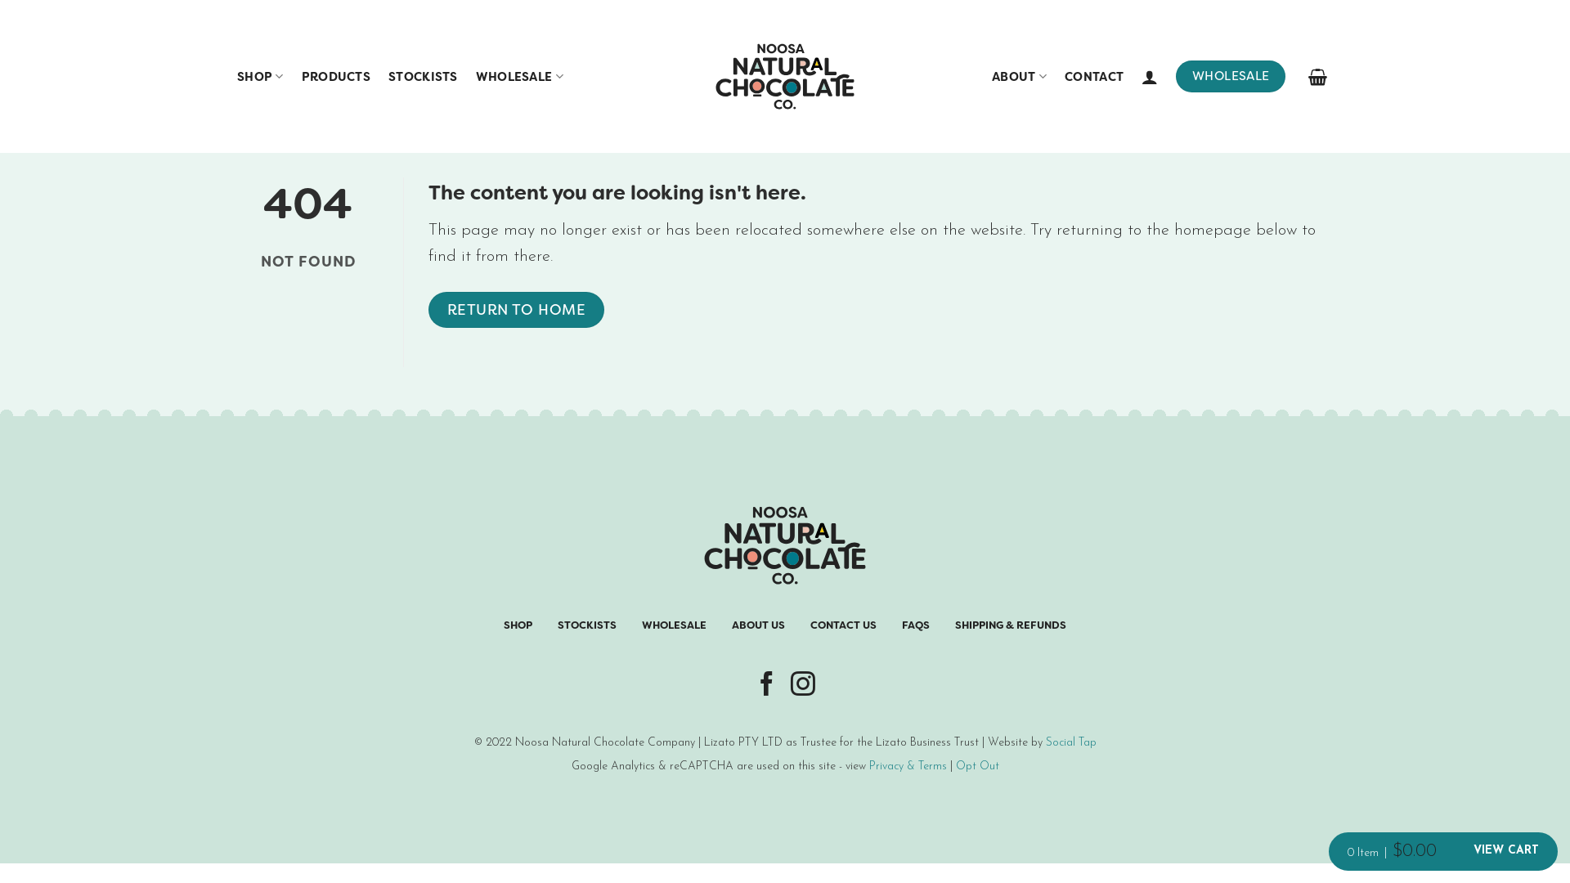  I want to click on Cart, so click(1318, 77).